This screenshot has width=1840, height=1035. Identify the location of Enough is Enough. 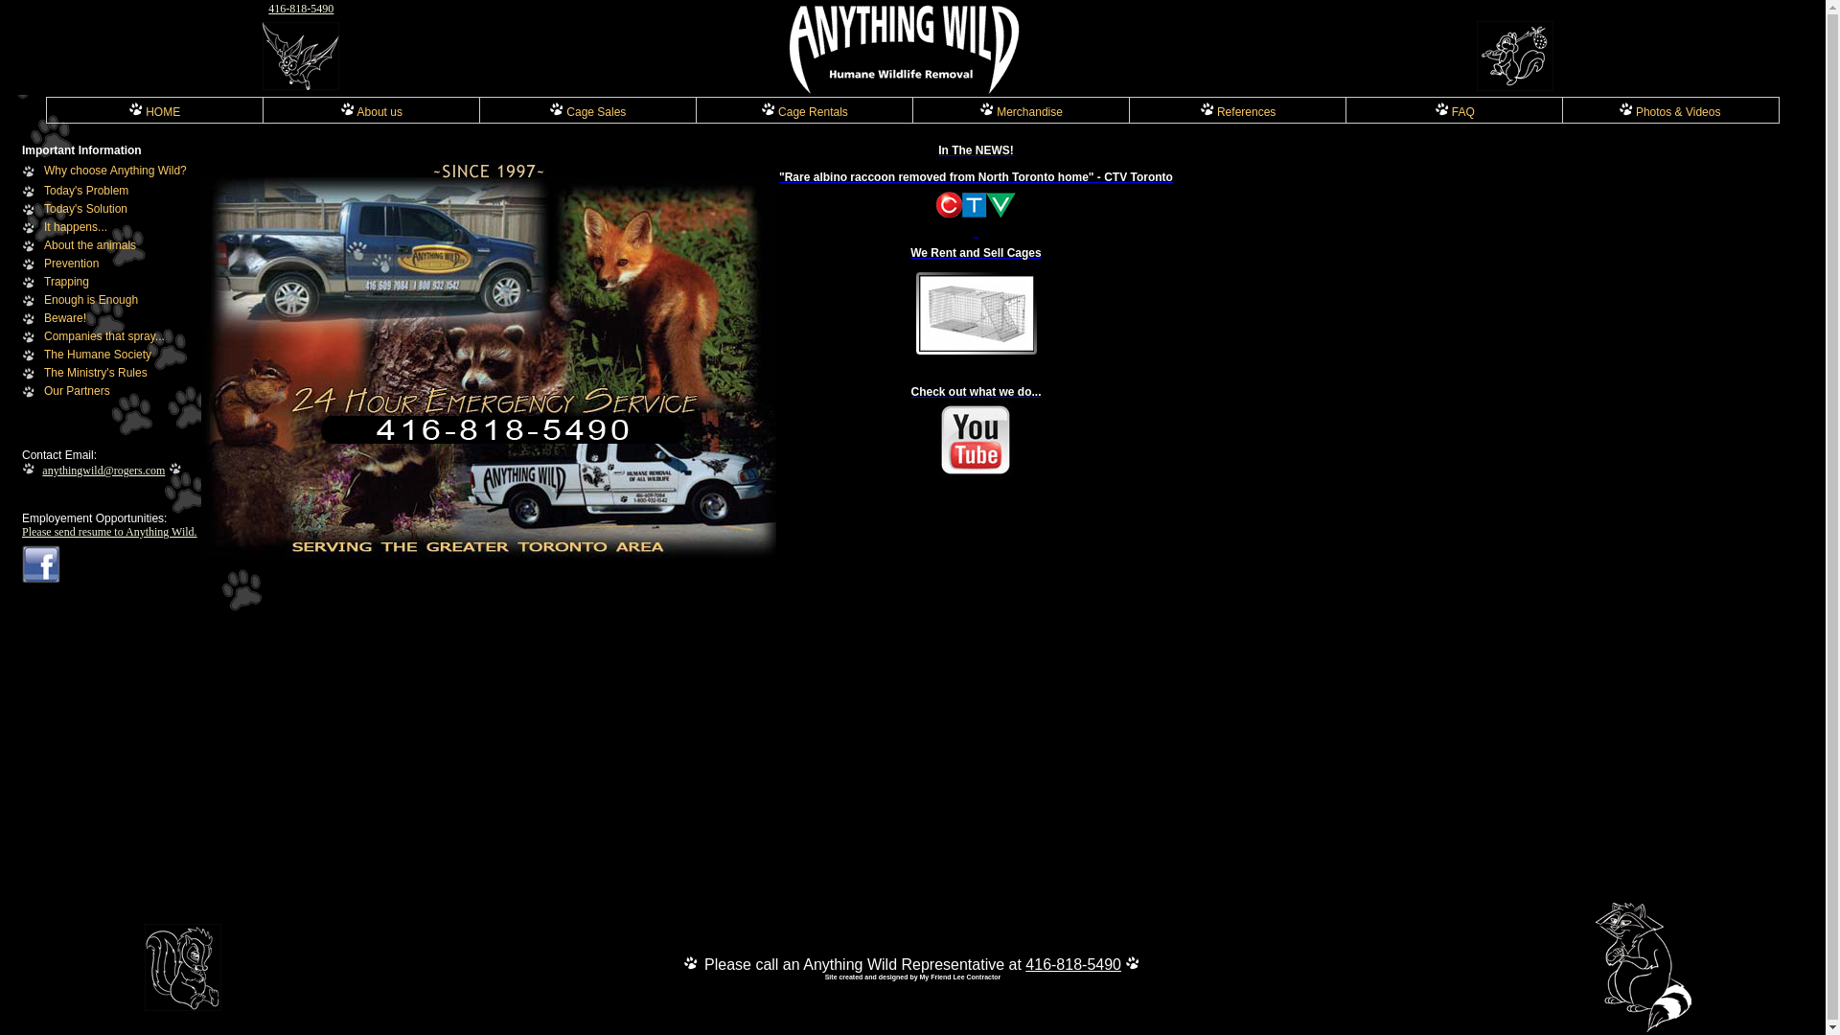
(91, 300).